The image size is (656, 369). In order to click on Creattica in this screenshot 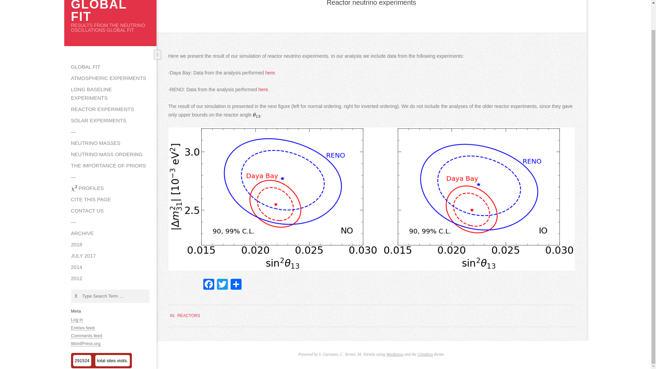, I will do `click(425, 354)`.